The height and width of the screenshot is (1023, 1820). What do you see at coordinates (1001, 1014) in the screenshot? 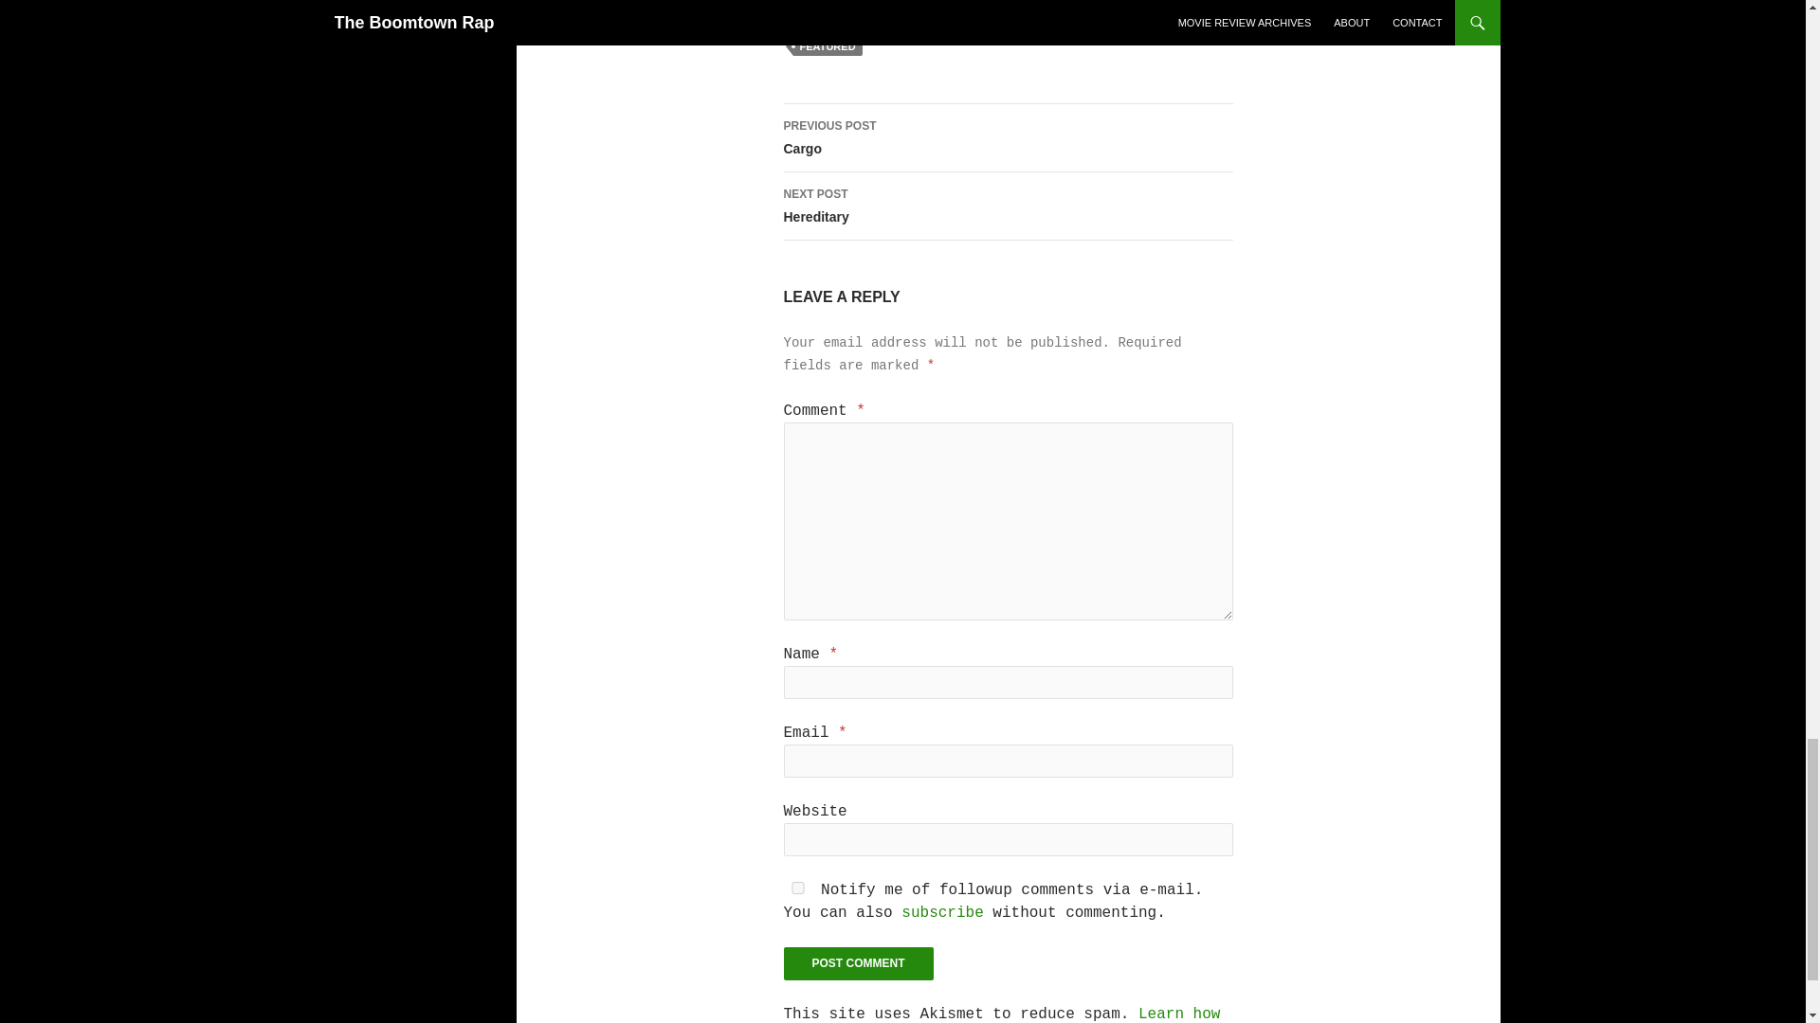
I see `Learn how your comment data is processed` at bounding box center [1001, 1014].